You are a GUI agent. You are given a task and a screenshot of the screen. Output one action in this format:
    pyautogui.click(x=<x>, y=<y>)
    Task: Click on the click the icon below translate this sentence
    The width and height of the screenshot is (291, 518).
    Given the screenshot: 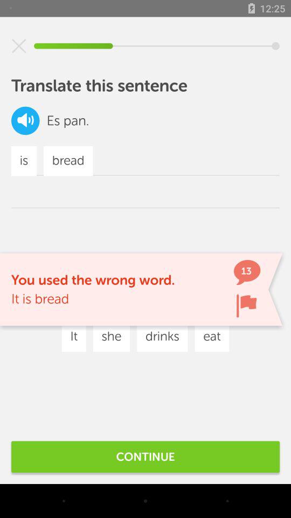 What is the action you would take?
    pyautogui.click(x=25, y=121)
    